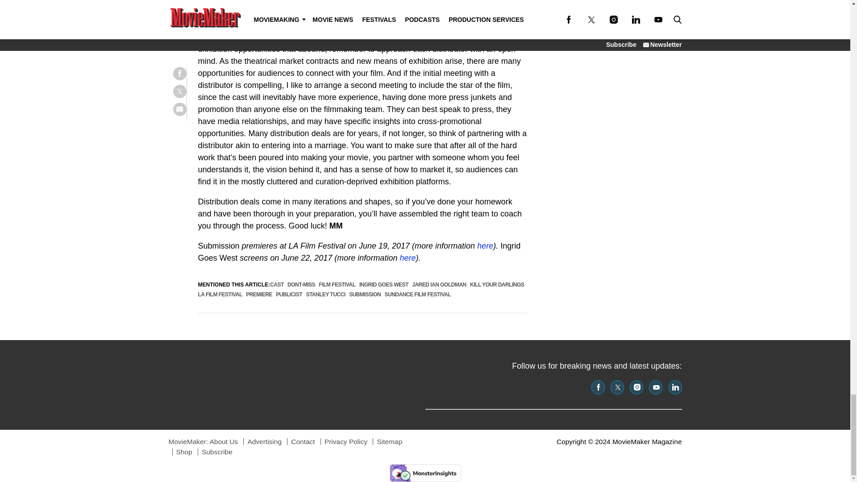  Describe the element at coordinates (337, 284) in the screenshot. I see `FILM FESTIVAL` at that location.